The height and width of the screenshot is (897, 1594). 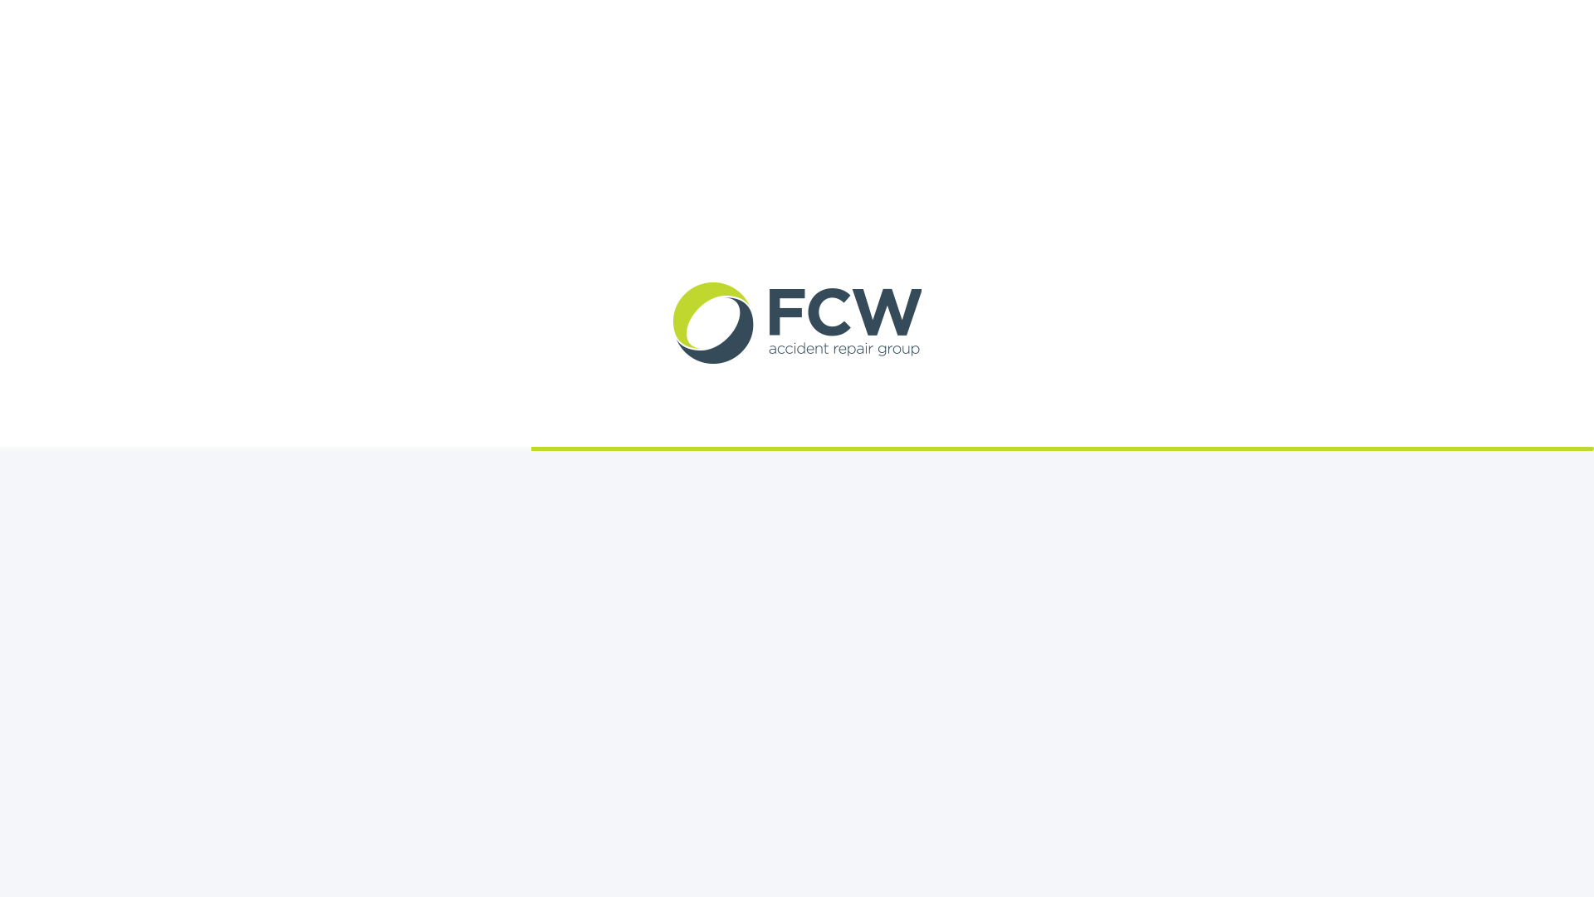 What do you see at coordinates (410, 20) in the screenshot?
I see `Get an Estimate` at bounding box center [410, 20].